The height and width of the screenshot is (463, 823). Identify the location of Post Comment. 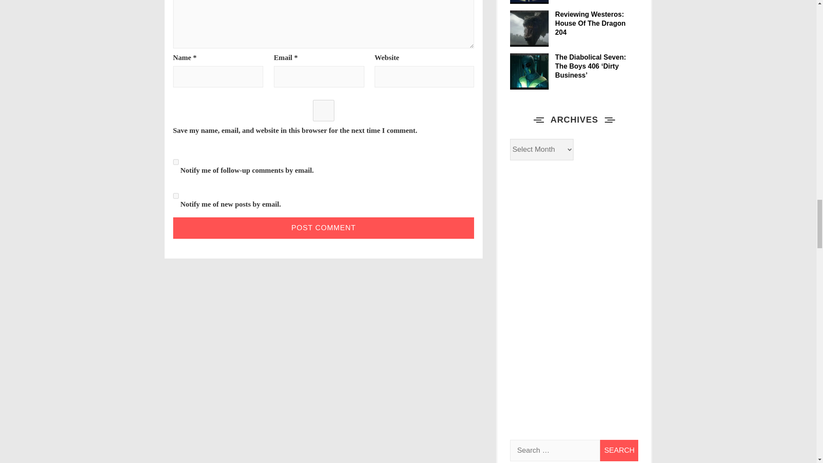
(324, 228).